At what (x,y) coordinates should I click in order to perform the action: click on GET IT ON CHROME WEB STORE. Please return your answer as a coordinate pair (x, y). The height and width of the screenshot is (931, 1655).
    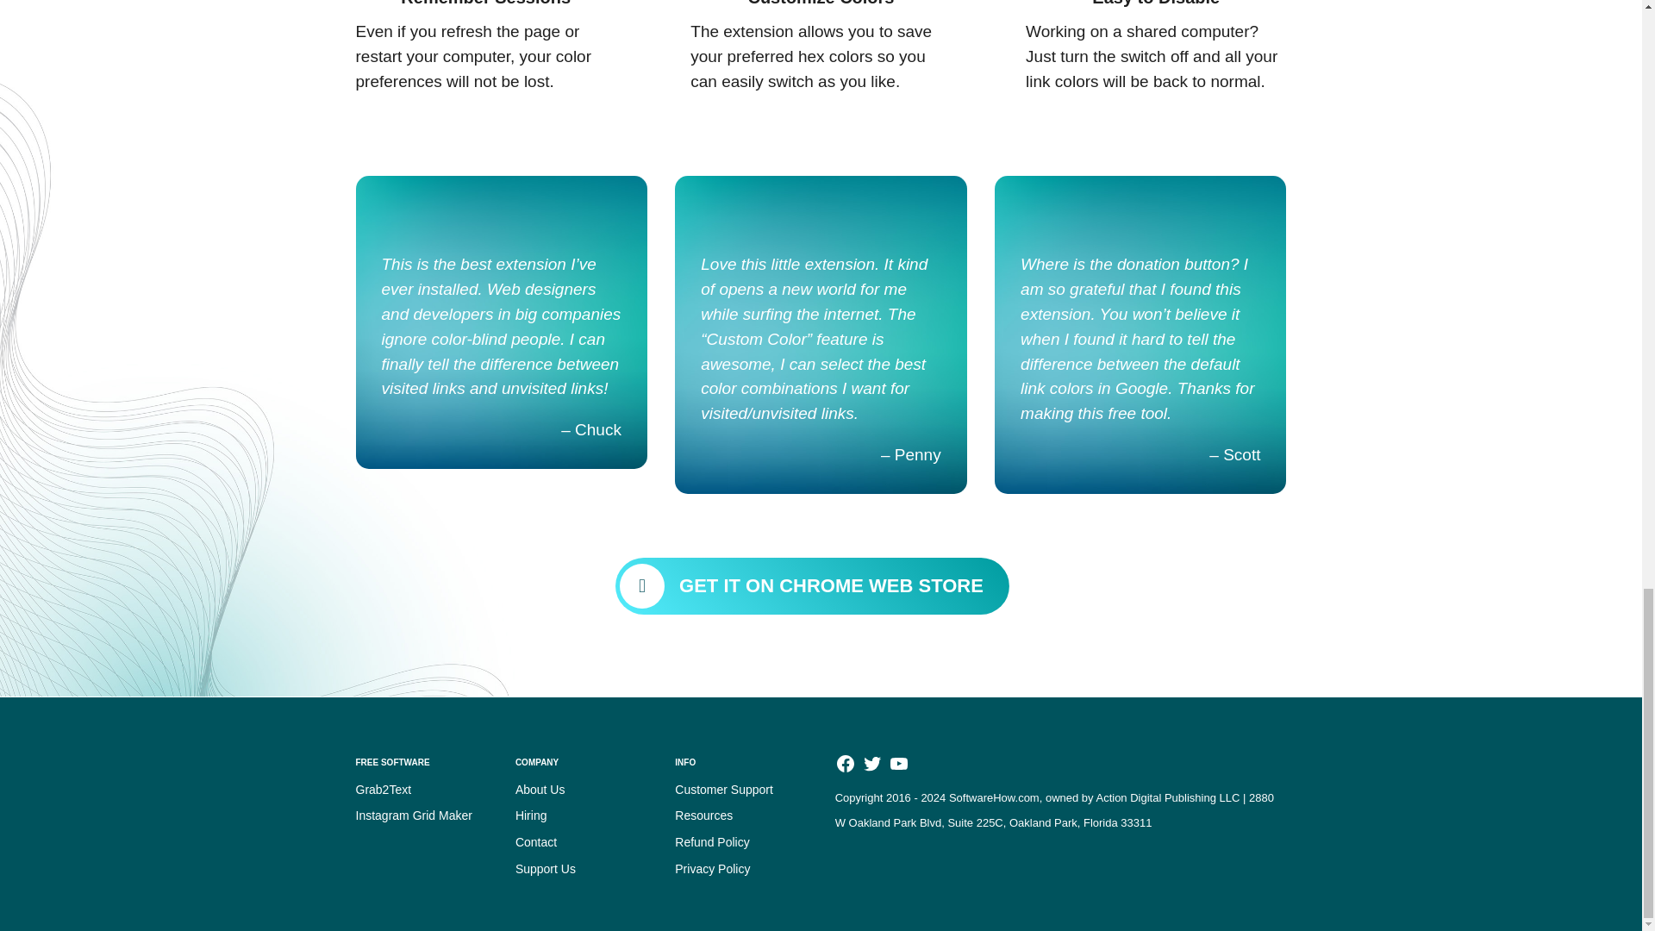
    Looking at the image, I should click on (812, 585).